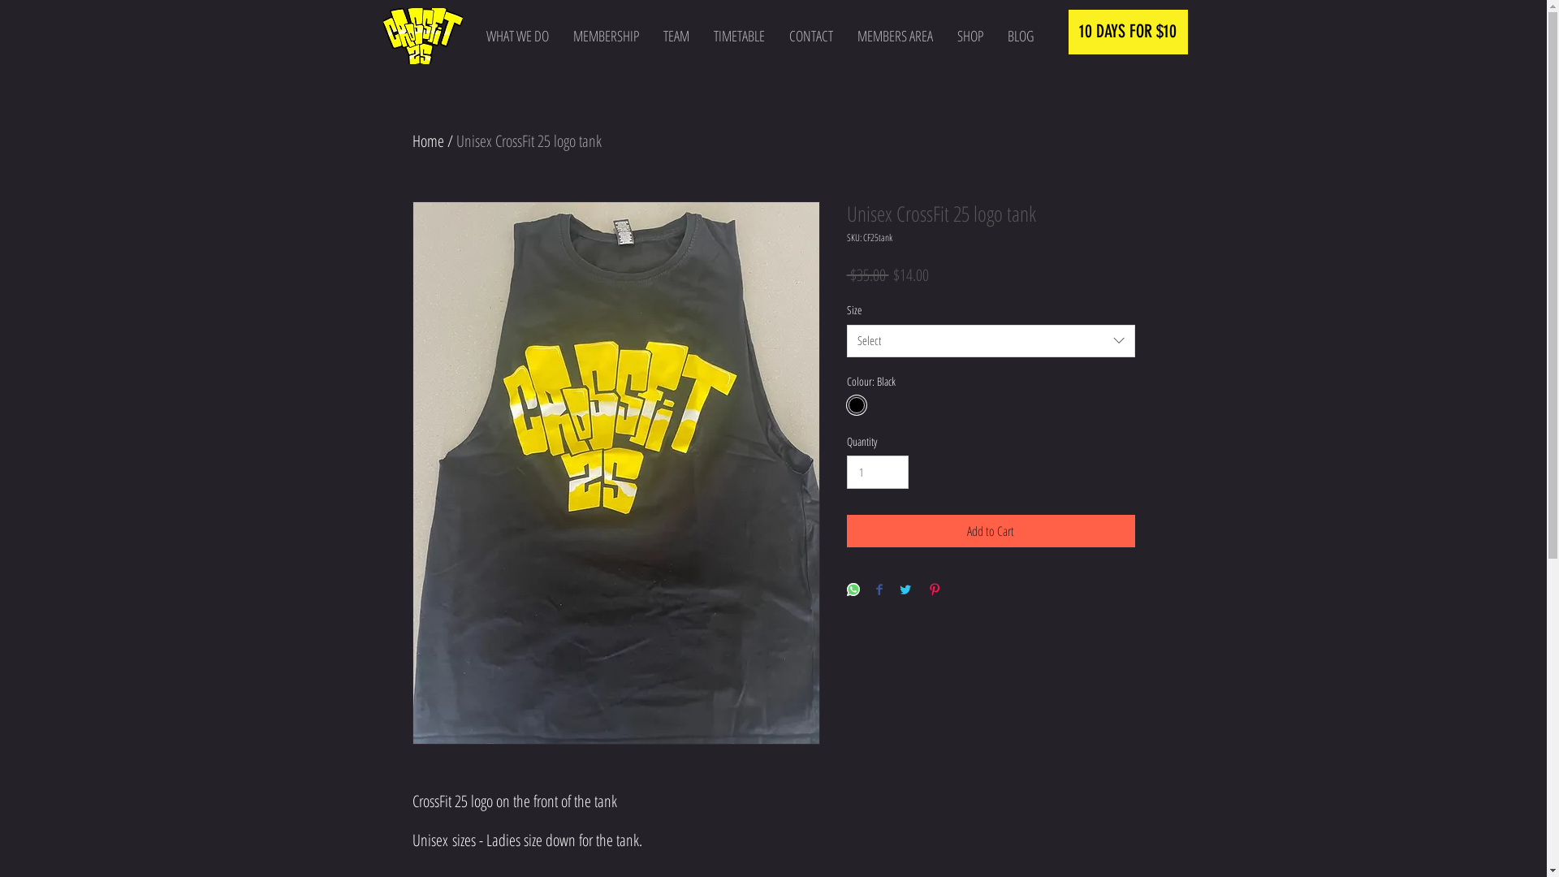 This screenshot has width=1559, height=877. Describe the element at coordinates (811, 36) in the screenshot. I see `CONTACT` at that location.